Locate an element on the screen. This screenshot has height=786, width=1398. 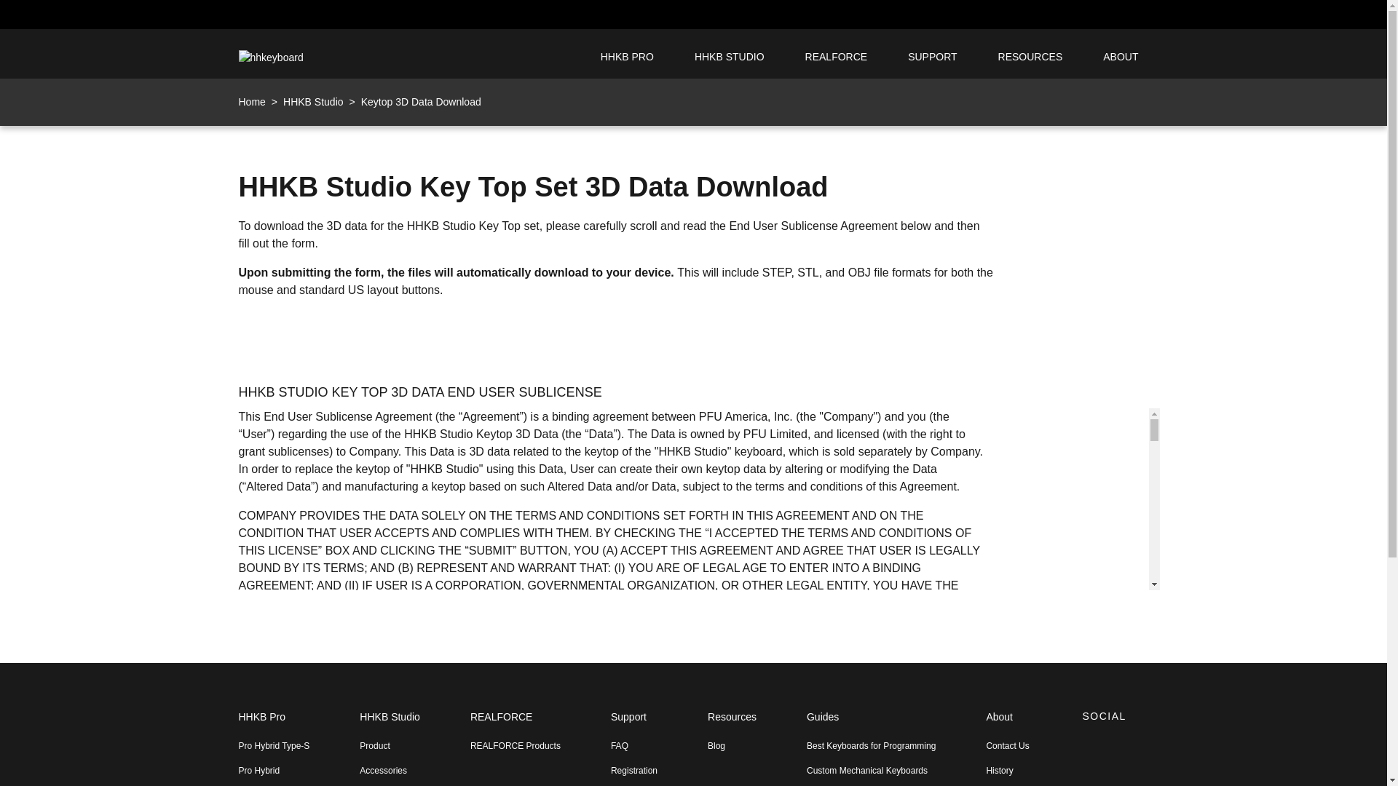
REALFORCE is located at coordinates (836, 57).